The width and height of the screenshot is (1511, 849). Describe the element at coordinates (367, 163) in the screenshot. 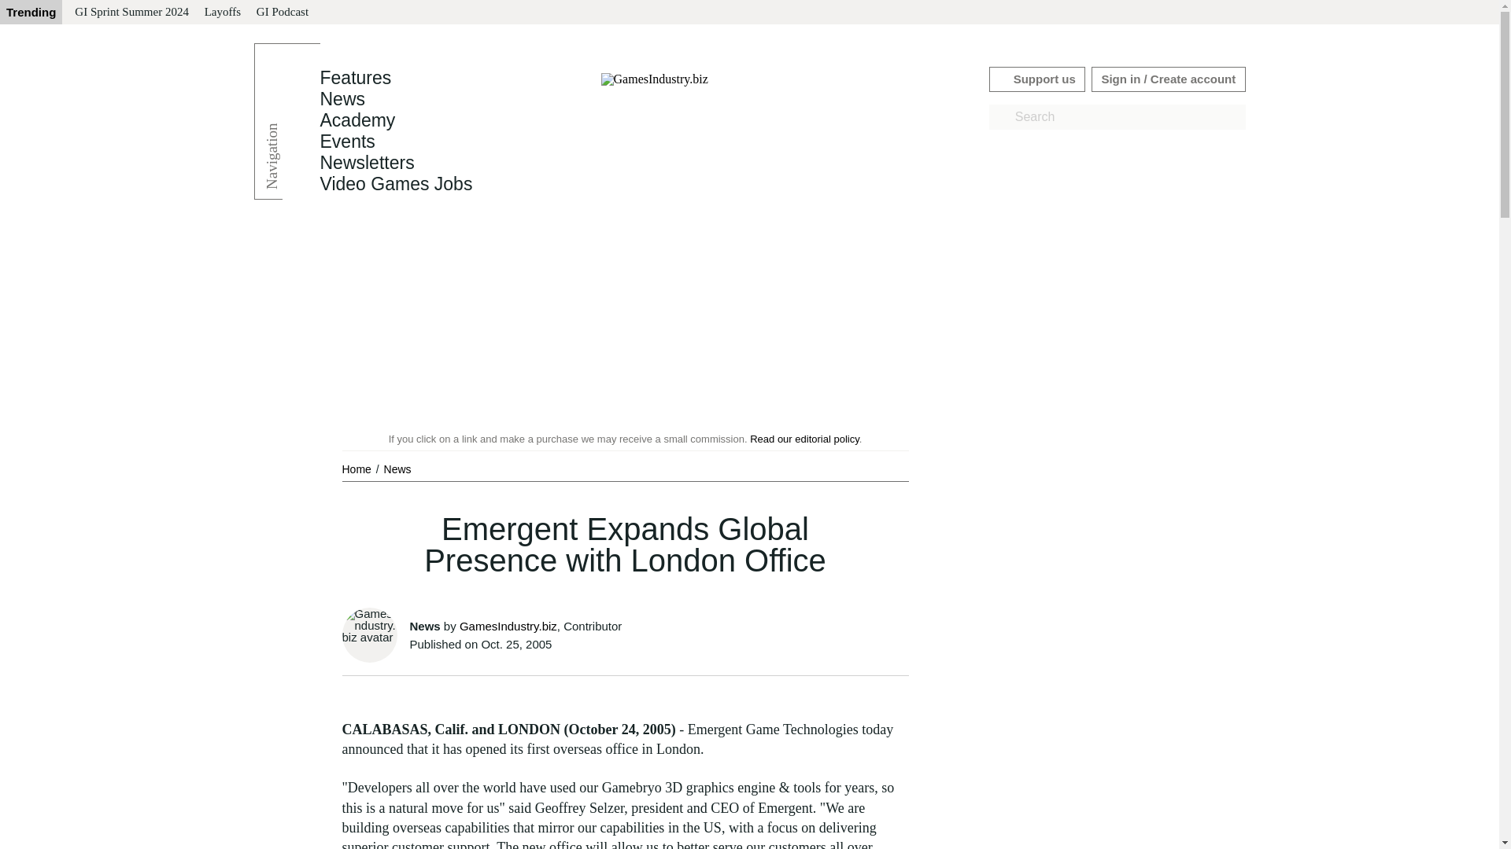

I see `Newsletters` at that location.